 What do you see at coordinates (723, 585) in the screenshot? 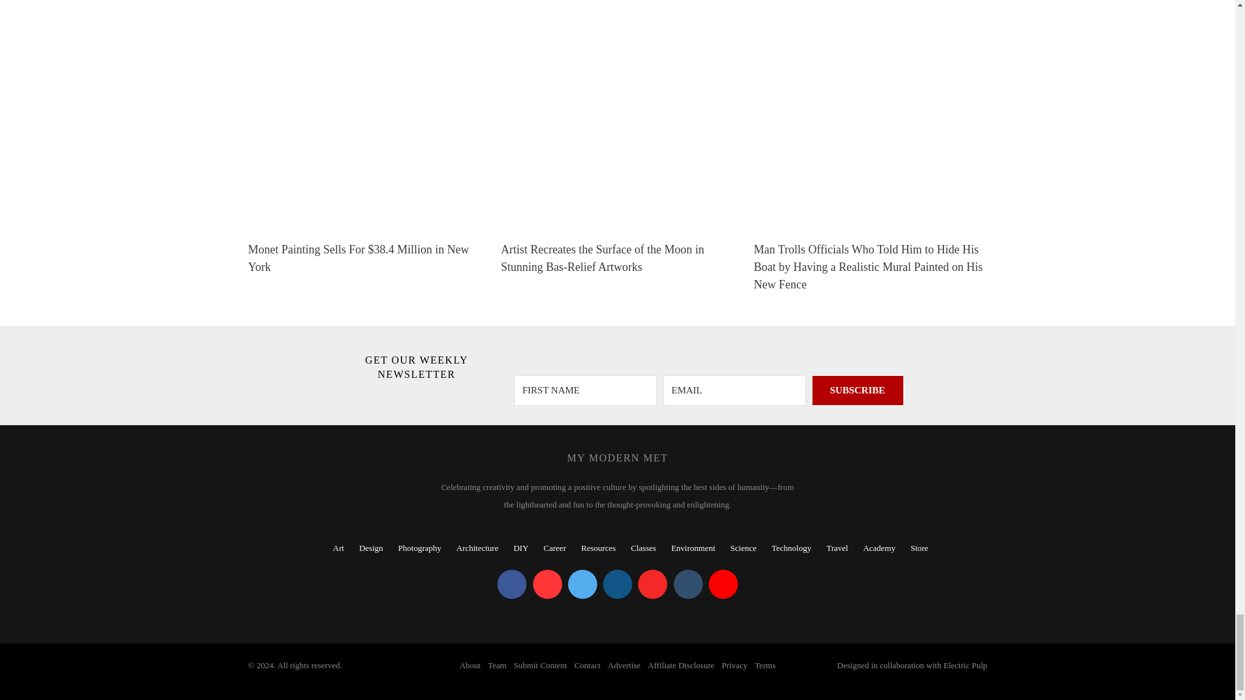
I see `My Modern Met on YouTube` at bounding box center [723, 585].